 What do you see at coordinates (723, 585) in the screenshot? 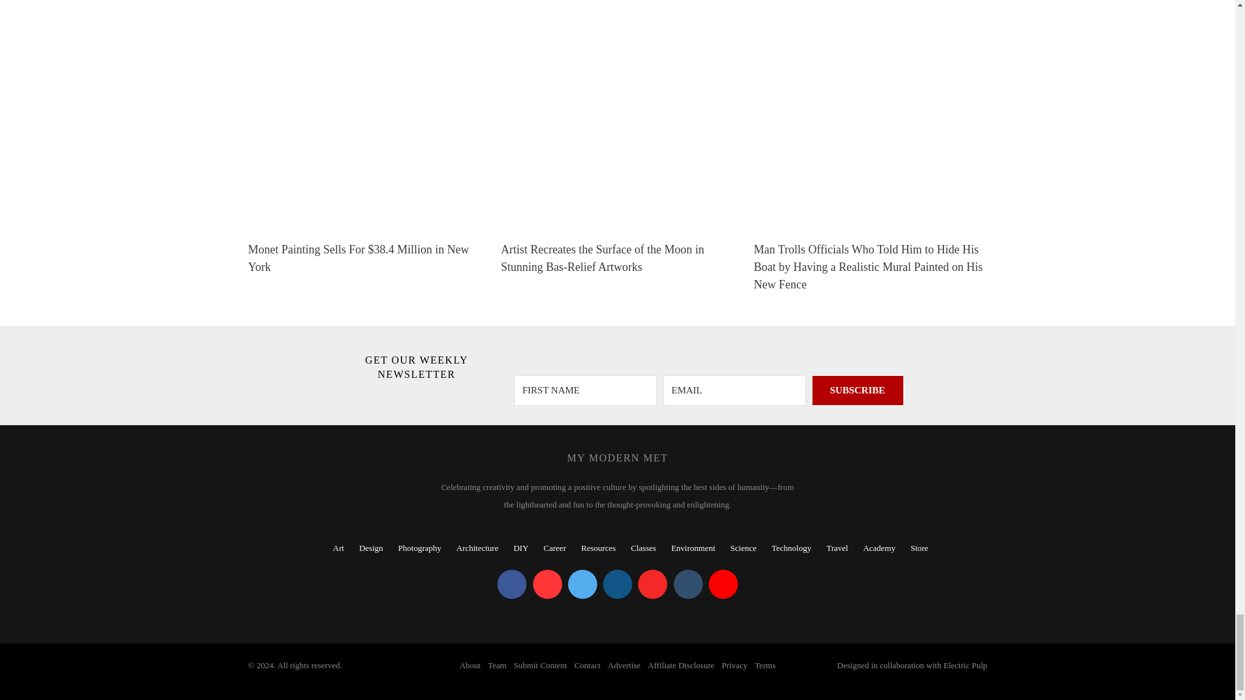
I see `My Modern Met on YouTube` at bounding box center [723, 585].